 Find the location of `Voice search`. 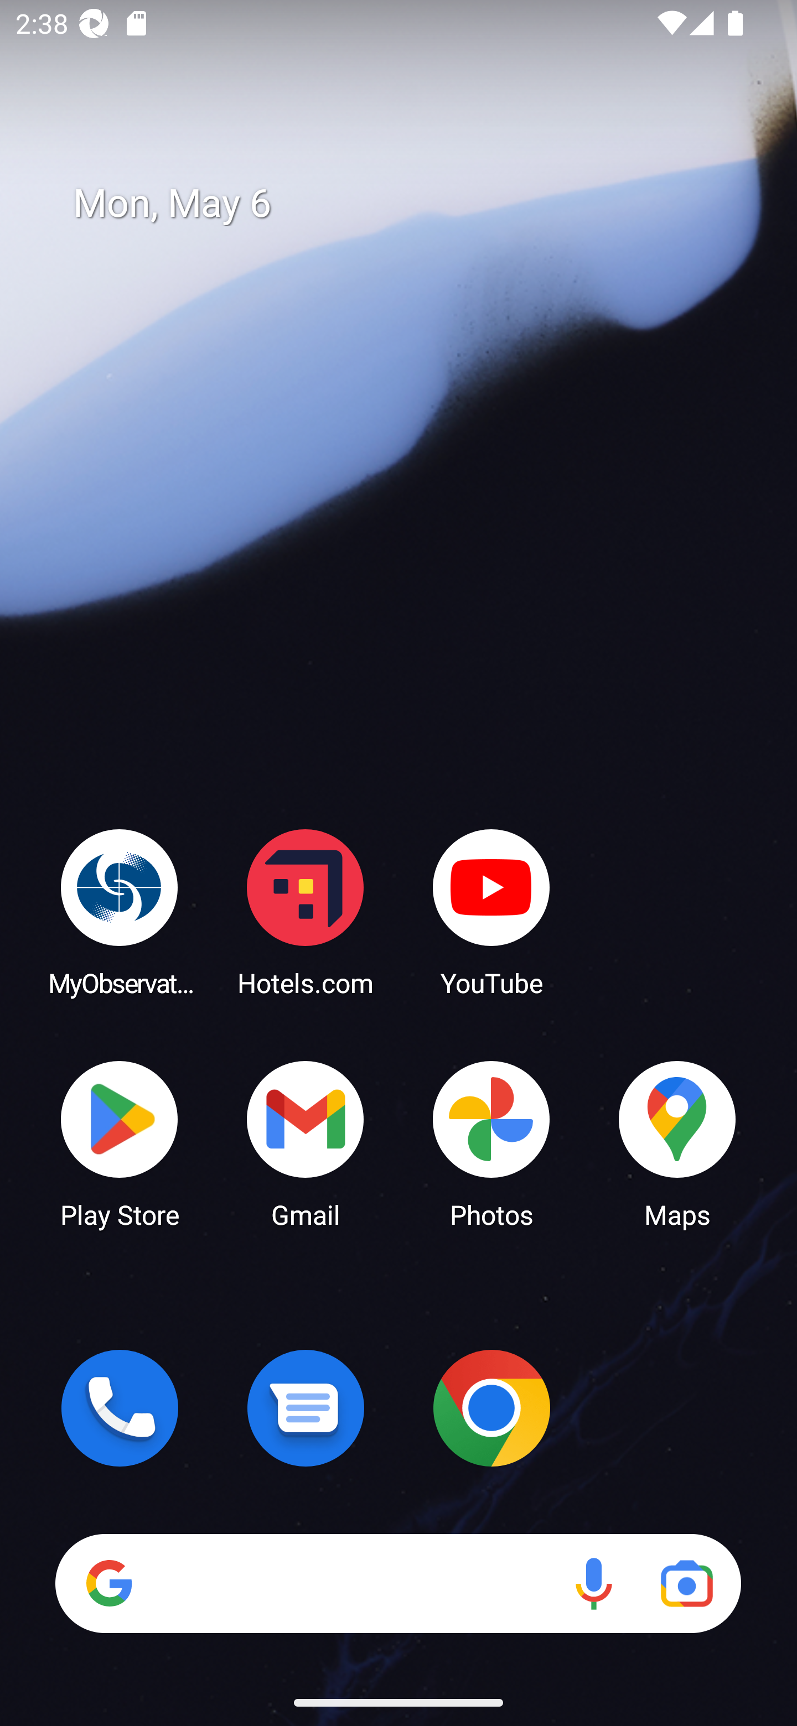

Voice search is located at coordinates (593, 1583).